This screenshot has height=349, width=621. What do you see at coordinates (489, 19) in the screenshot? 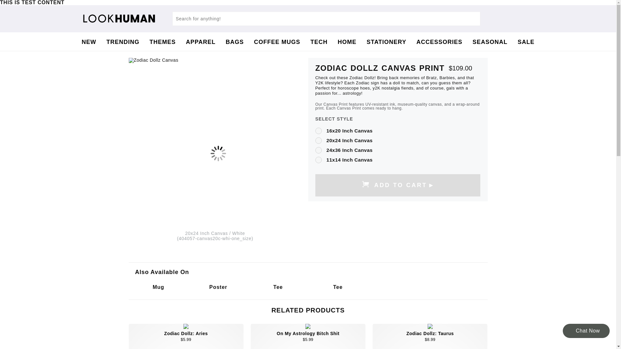
I see `Cart` at bounding box center [489, 19].